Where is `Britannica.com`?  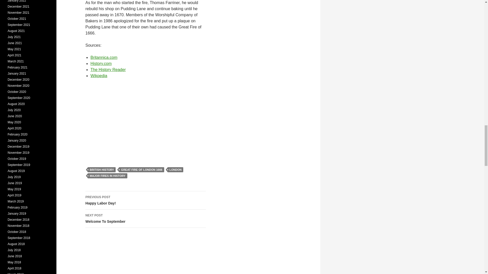 Britannica.com is located at coordinates (99, 76).